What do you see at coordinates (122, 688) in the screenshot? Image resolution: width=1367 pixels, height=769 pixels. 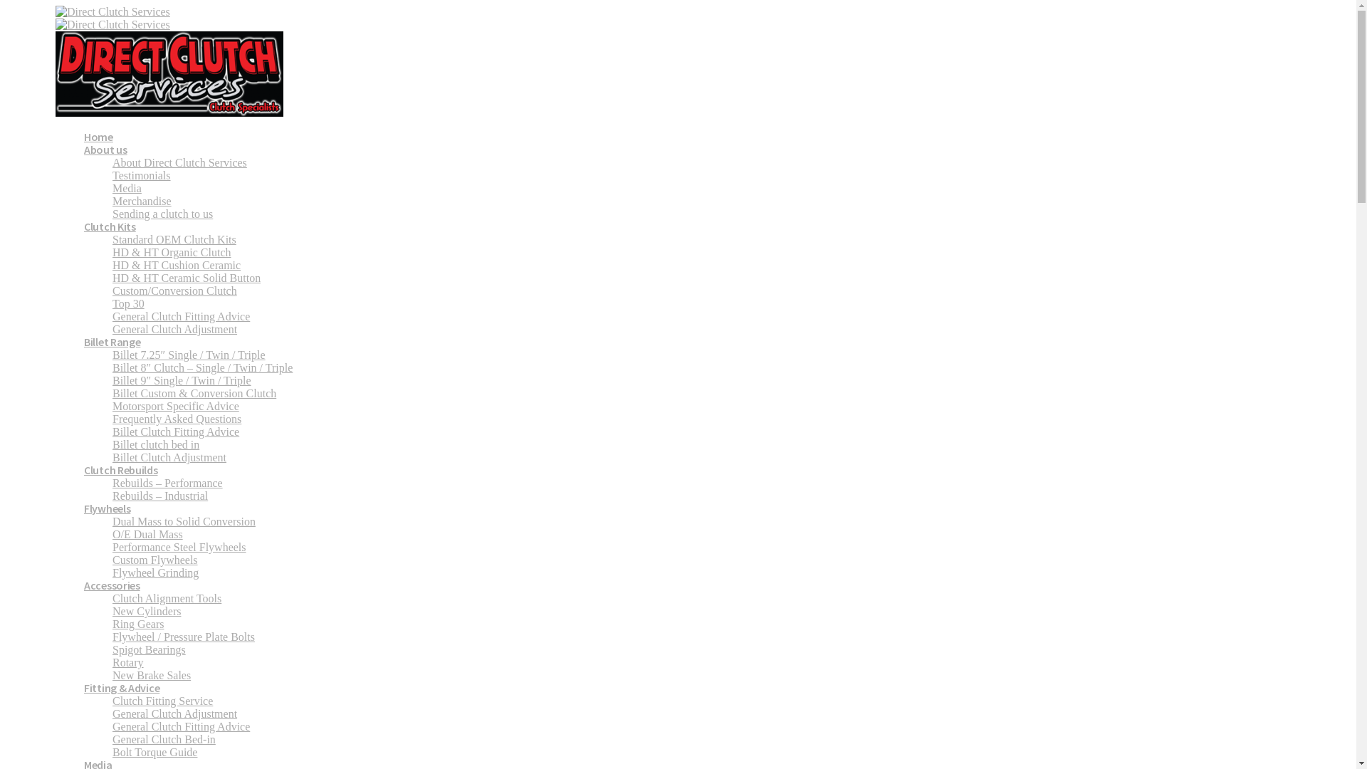 I see `Fitting & Advice` at bounding box center [122, 688].